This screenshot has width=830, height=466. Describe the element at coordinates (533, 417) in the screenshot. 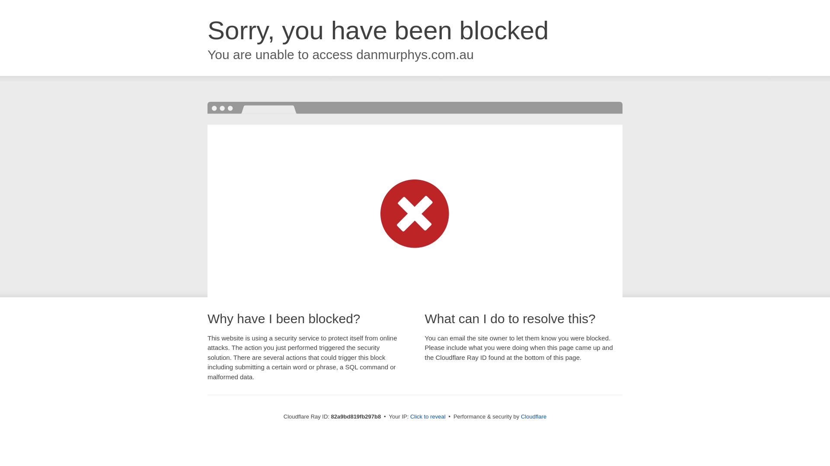

I see `Cloudflare` at that location.